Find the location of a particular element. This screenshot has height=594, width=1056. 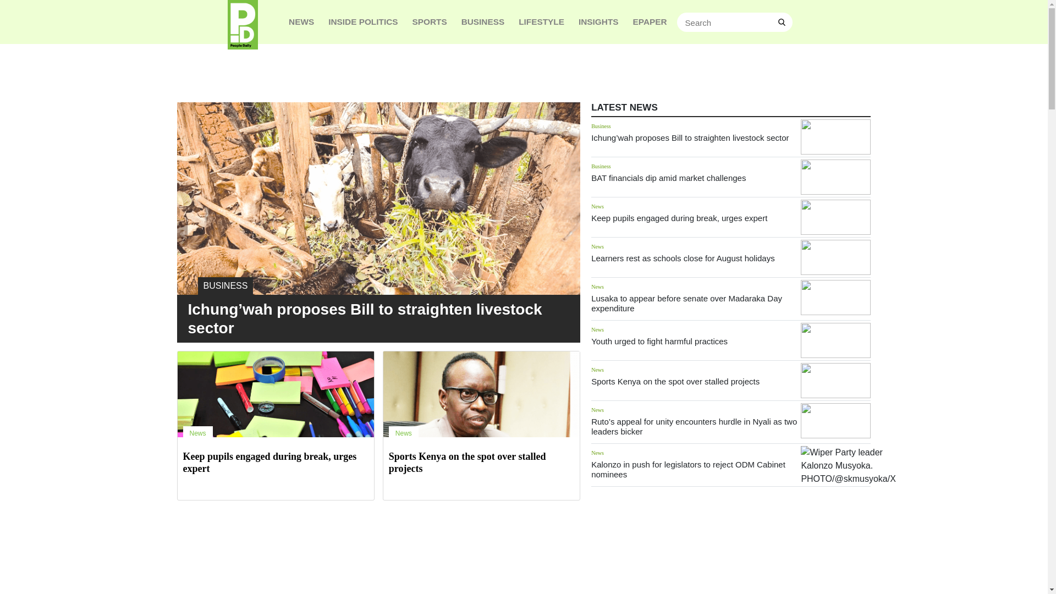

BAT financials dip amid market challenges is located at coordinates (668, 178).